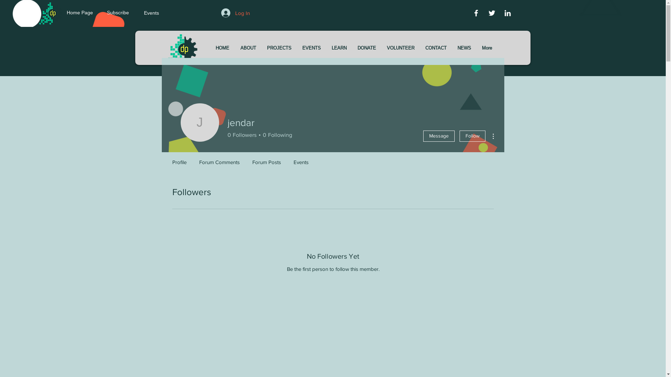 This screenshot has width=671, height=377. Describe the element at coordinates (339, 48) in the screenshot. I see `LEARN` at that location.